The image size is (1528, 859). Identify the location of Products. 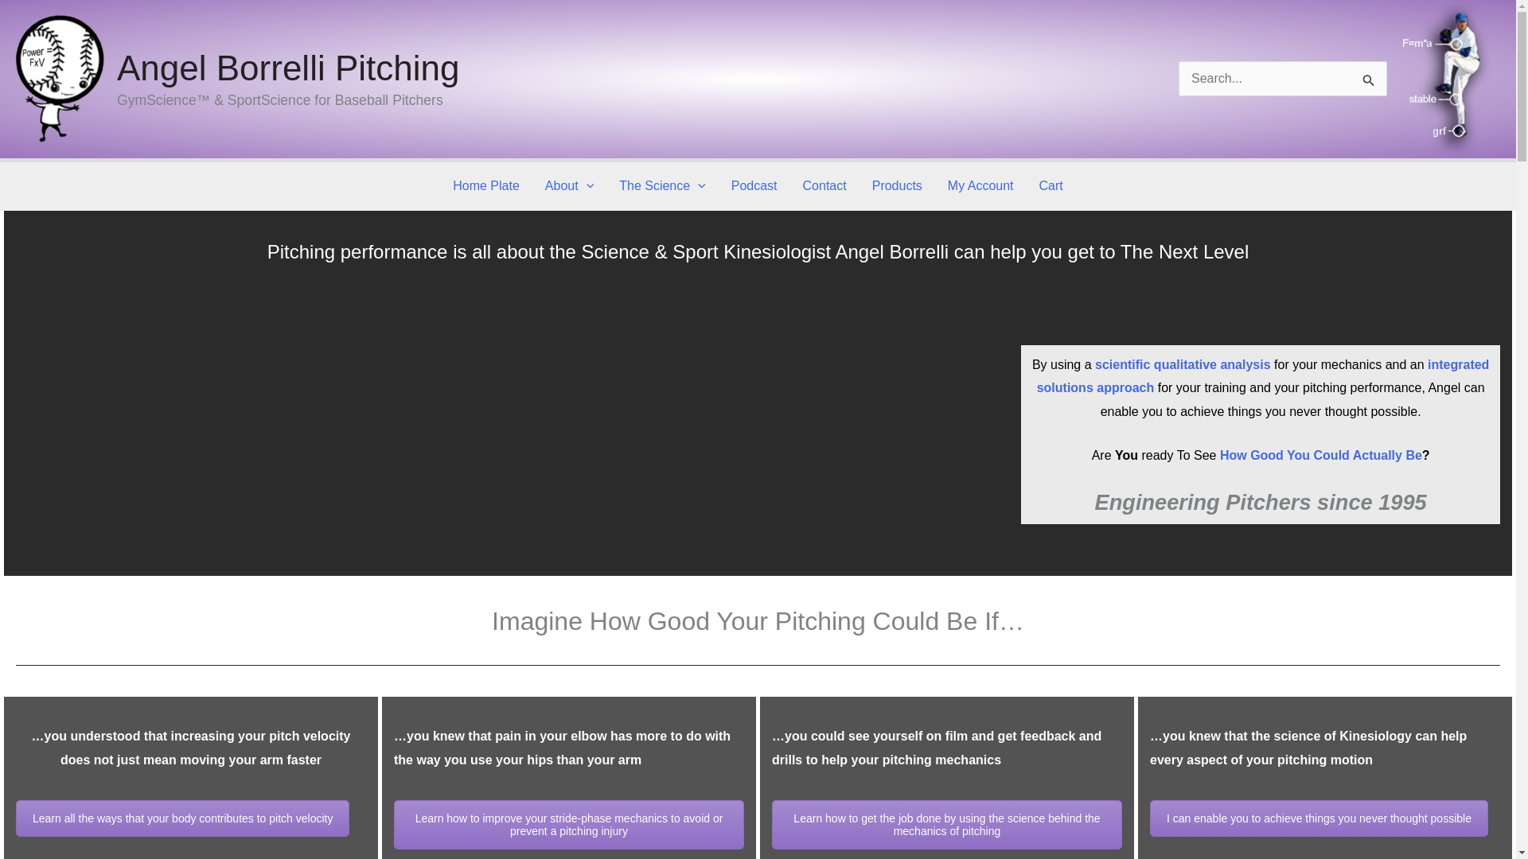
(897, 186).